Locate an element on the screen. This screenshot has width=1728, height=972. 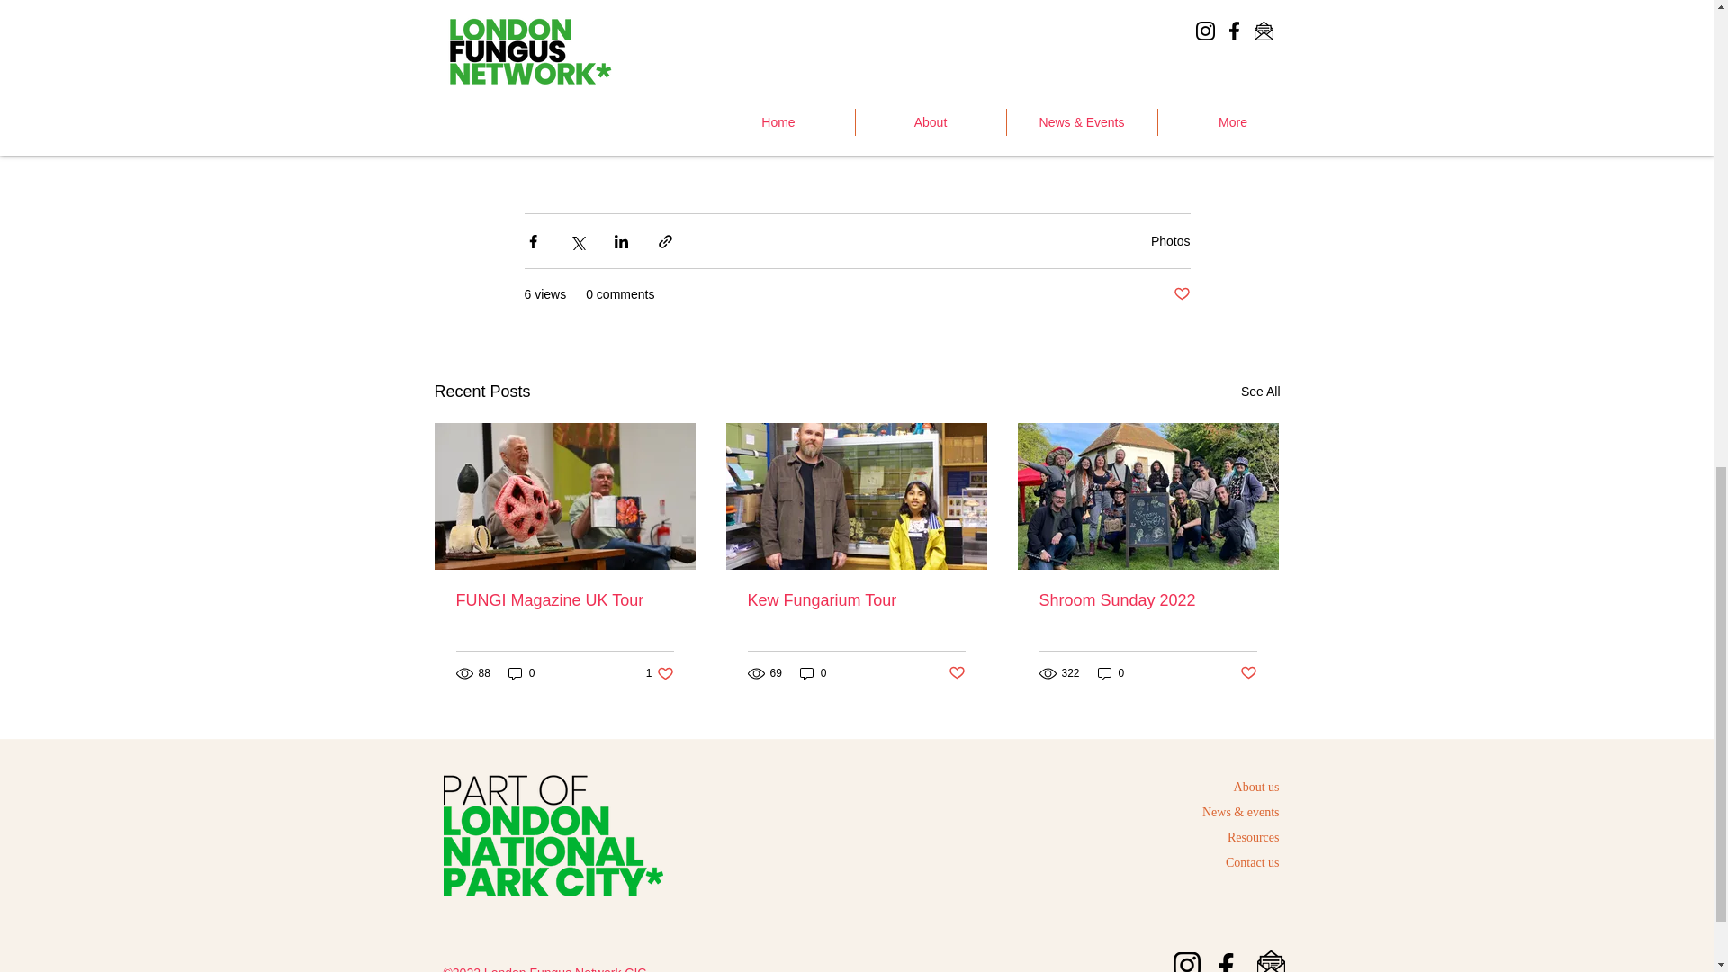
0 is located at coordinates (814, 673).